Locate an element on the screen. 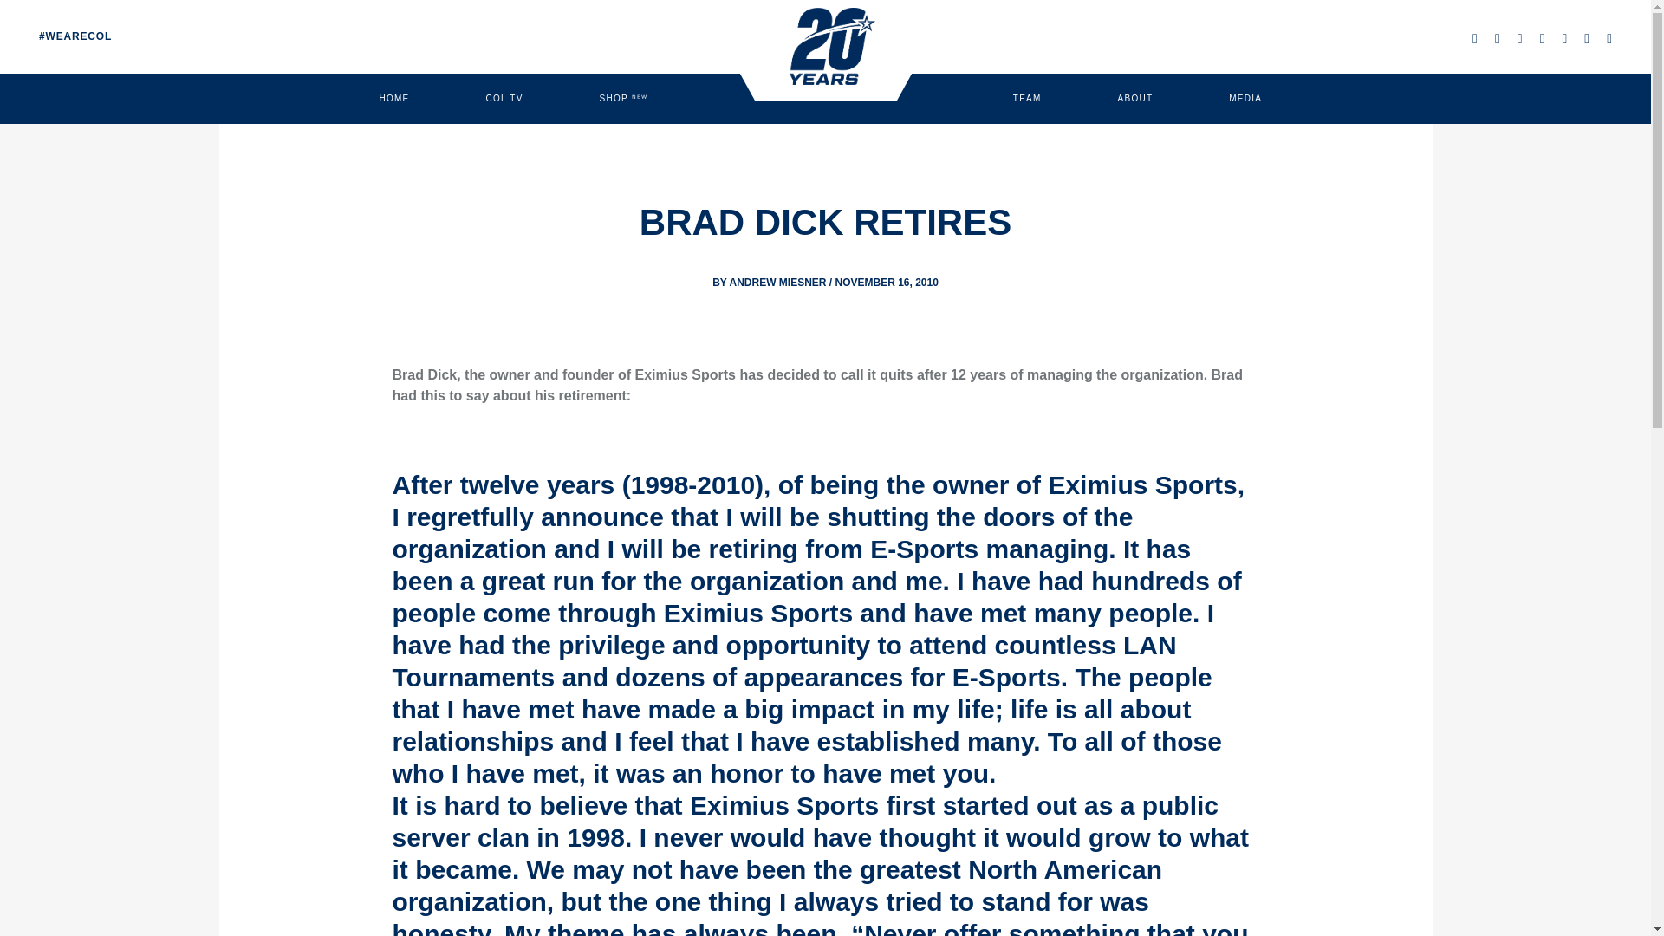 This screenshot has width=1664, height=936. ABOUT is located at coordinates (1135, 99).